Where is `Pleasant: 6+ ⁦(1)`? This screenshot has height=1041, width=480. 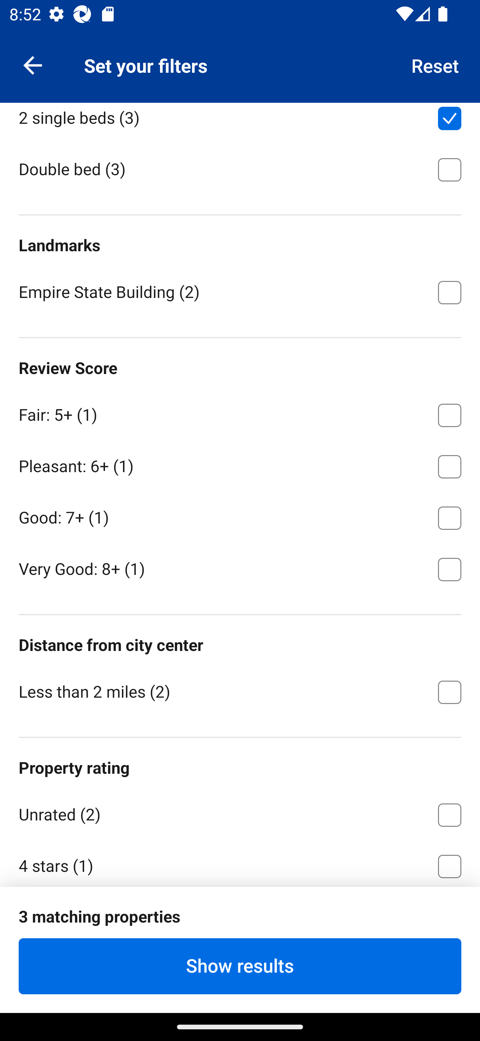 Pleasant: 6+ ⁦(1) is located at coordinates (240, 464).